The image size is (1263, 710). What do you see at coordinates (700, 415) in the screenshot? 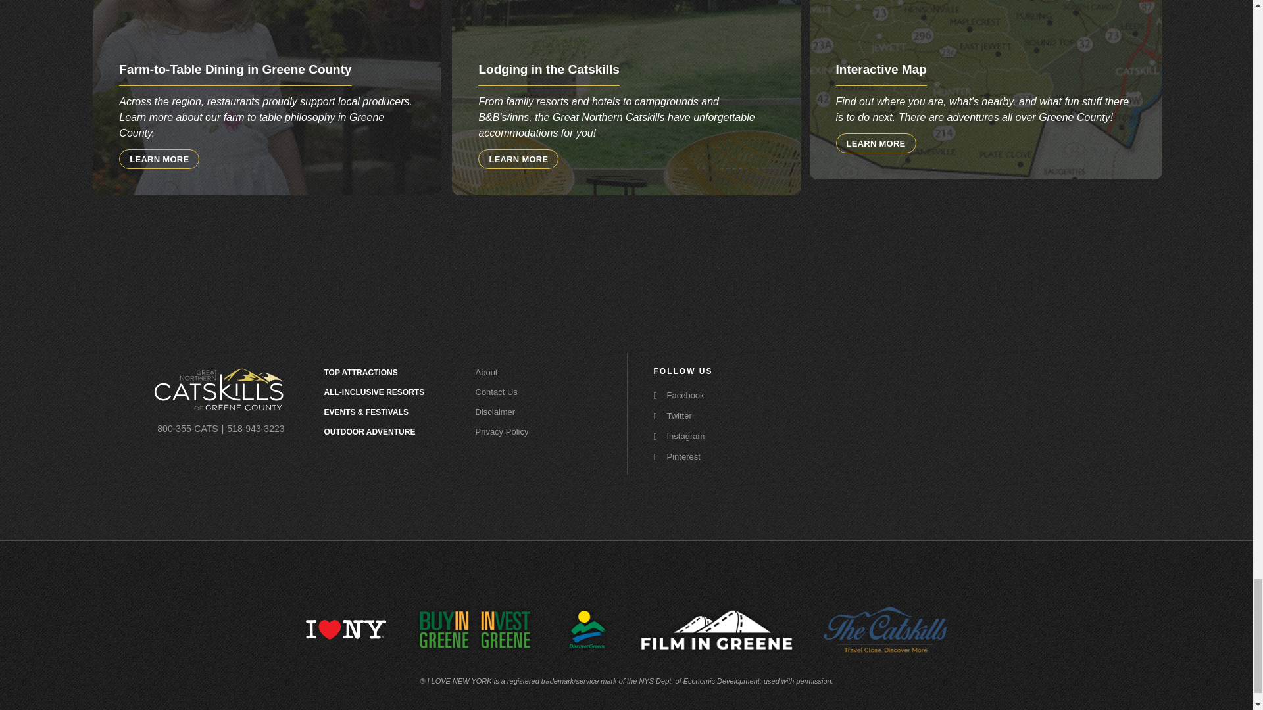
I see `Visit us on Twitter` at bounding box center [700, 415].